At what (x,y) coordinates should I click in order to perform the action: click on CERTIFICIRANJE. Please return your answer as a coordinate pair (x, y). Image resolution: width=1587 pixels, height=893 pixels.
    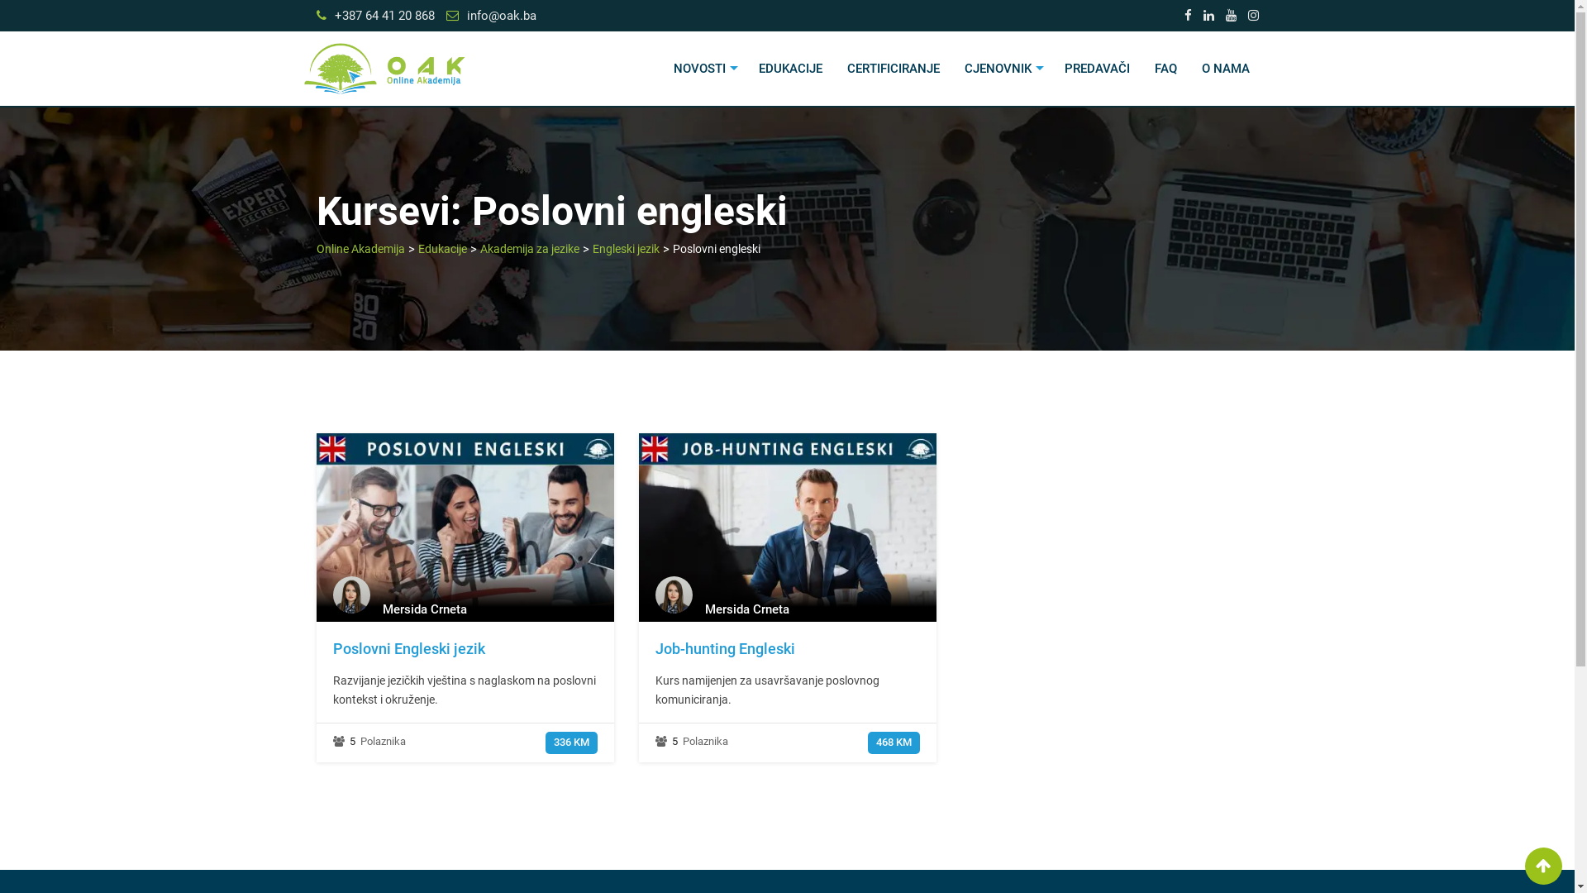
    Looking at the image, I should click on (893, 69).